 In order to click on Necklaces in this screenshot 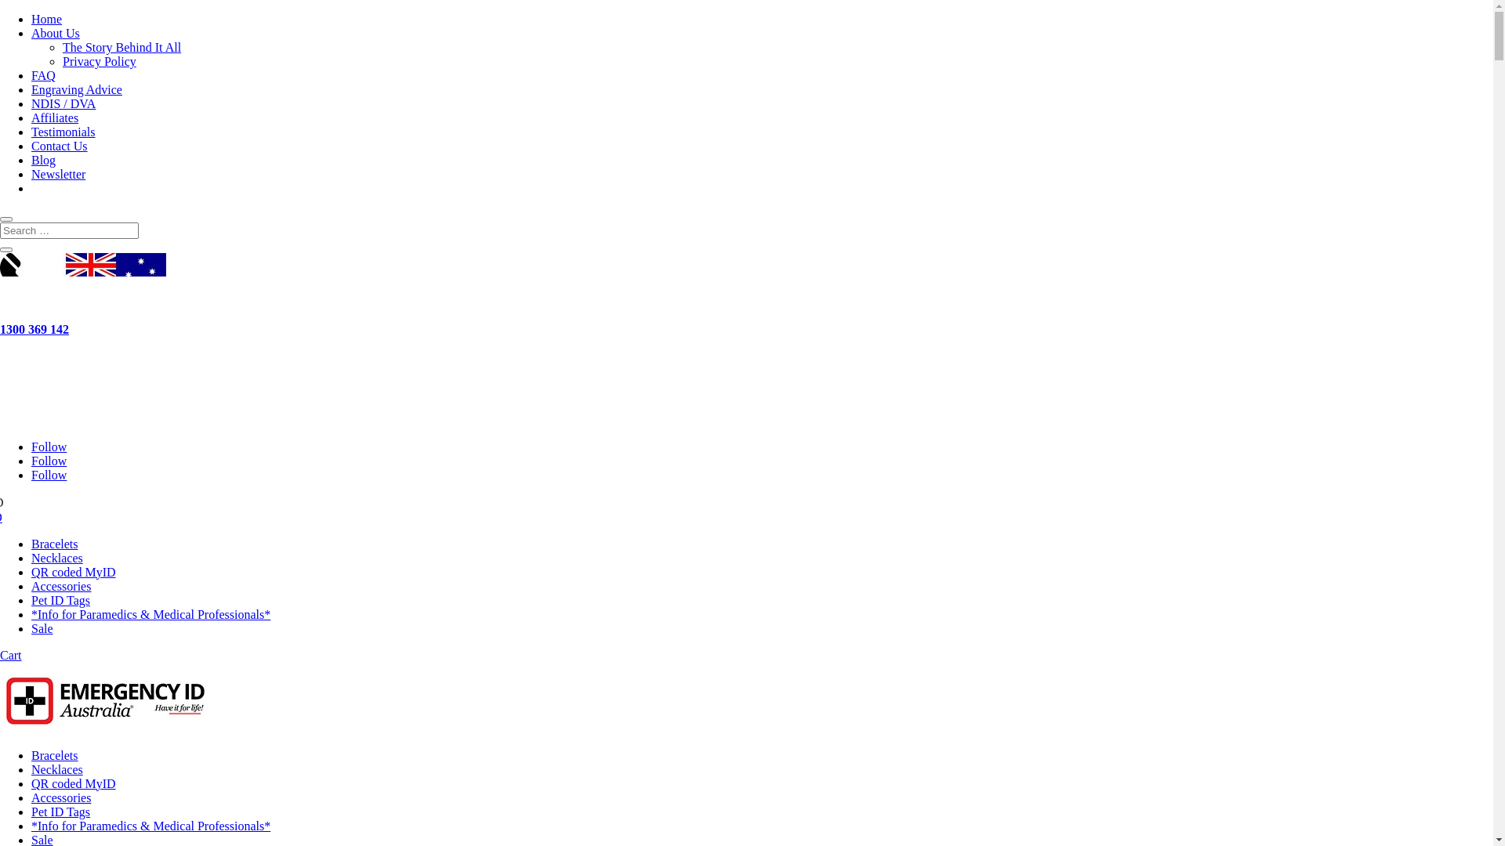, I will do `click(57, 769)`.